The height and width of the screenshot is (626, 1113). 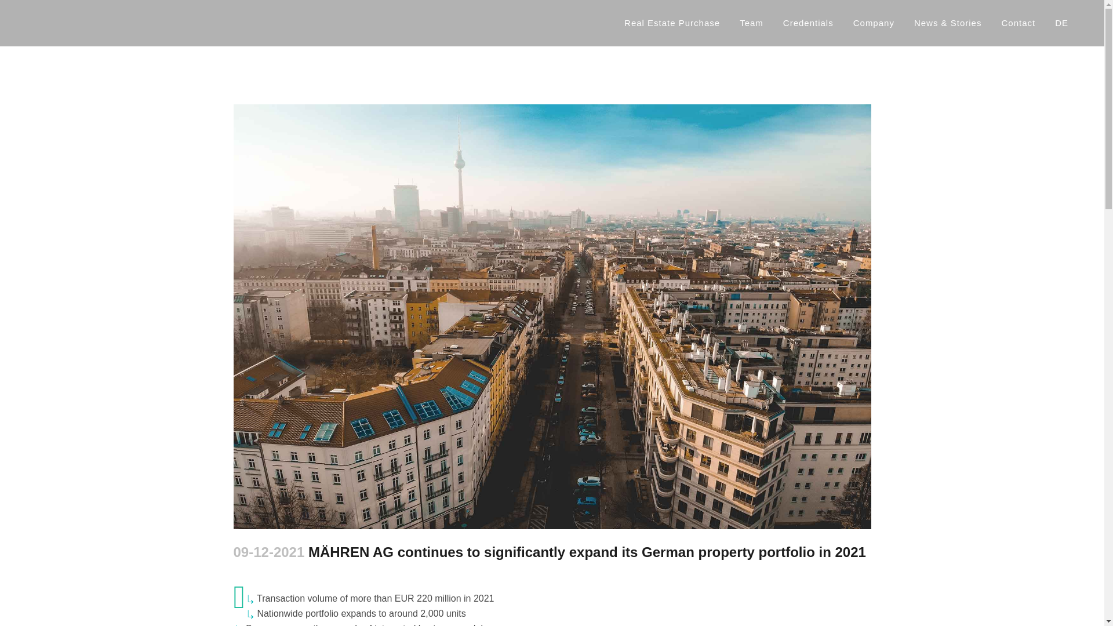 What do you see at coordinates (1018, 23) in the screenshot?
I see `Contact` at bounding box center [1018, 23].